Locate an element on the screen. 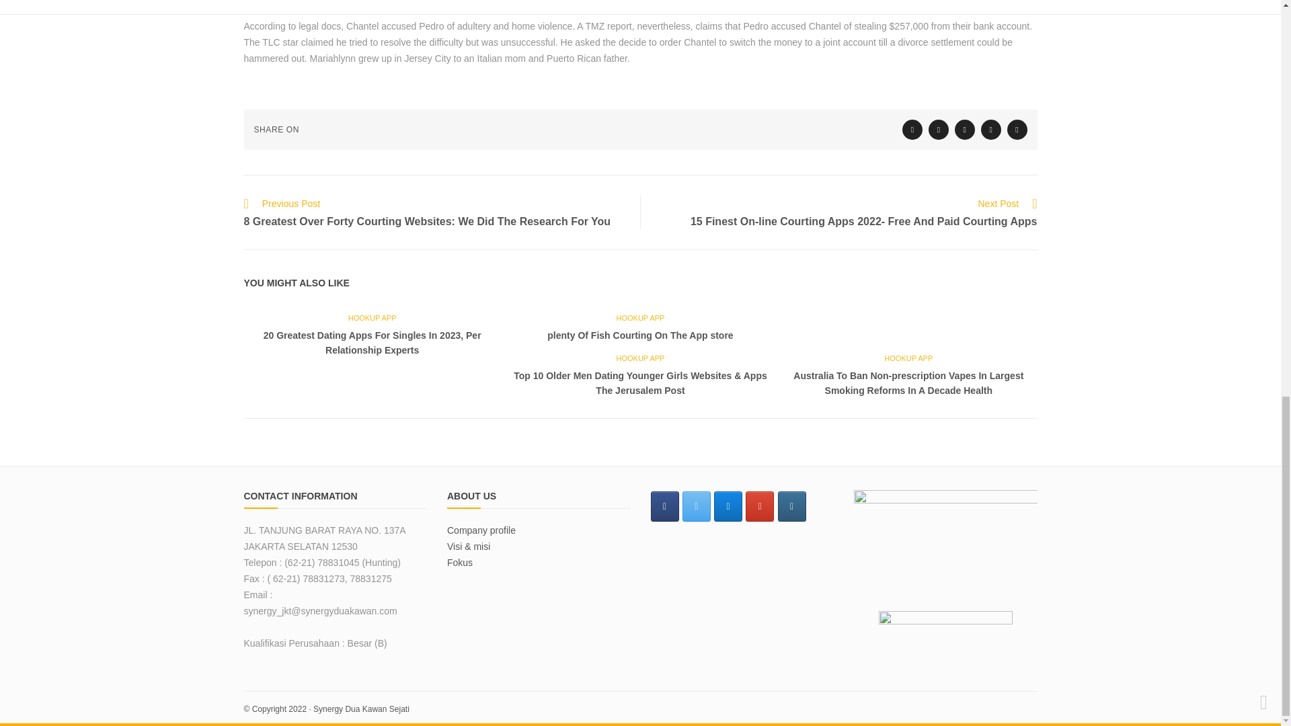 The image size is (1291, 726). LinkedIn is located at coordinates (991, 130).